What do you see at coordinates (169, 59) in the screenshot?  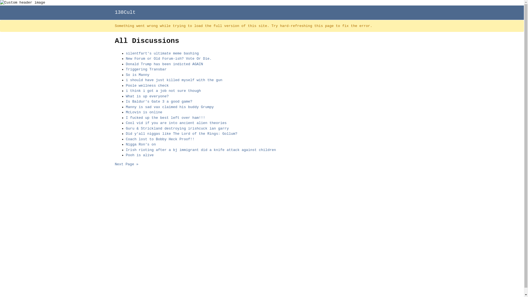 I see `New Forum or Old Forum-ish? Vote Or Die.` at bounding box center [169, 59].